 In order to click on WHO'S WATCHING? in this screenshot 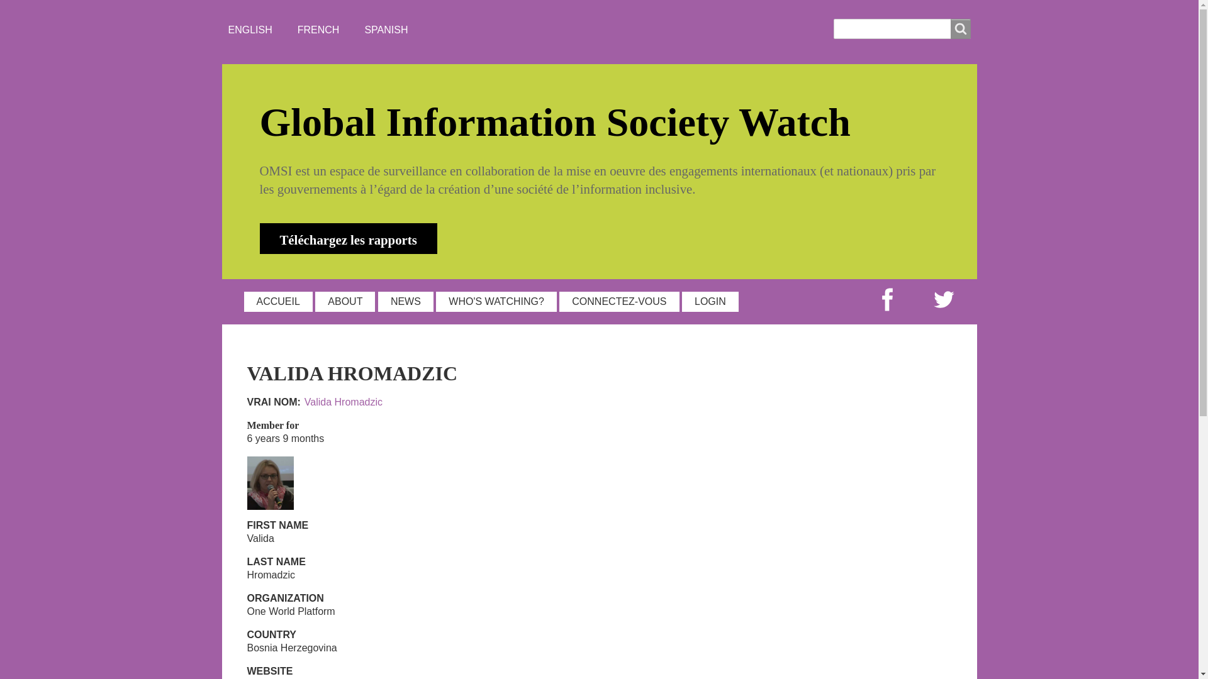, I will do `click(496, 302)`.